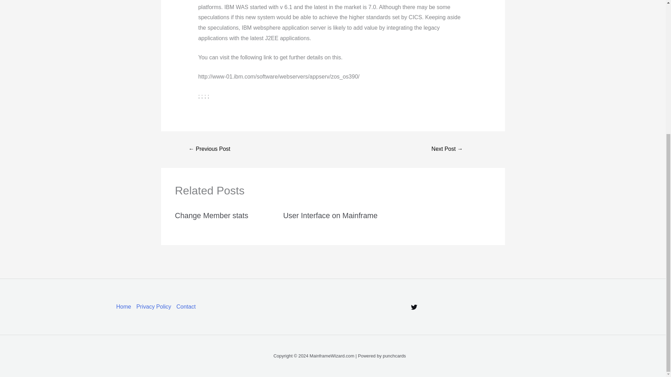 The height and width of the screenshot is (377, 671). What do you see at coordinates (211, 215) in the screenshot?
I see `Change Member stats` at bounding box center [211, 215].